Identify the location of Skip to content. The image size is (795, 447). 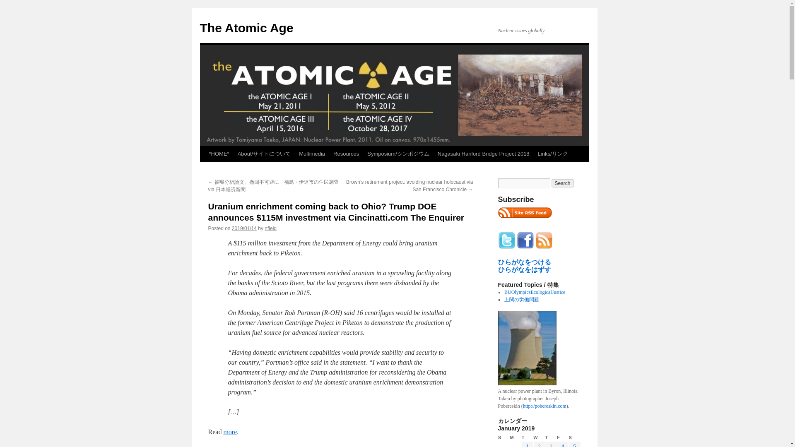
(203, 169).